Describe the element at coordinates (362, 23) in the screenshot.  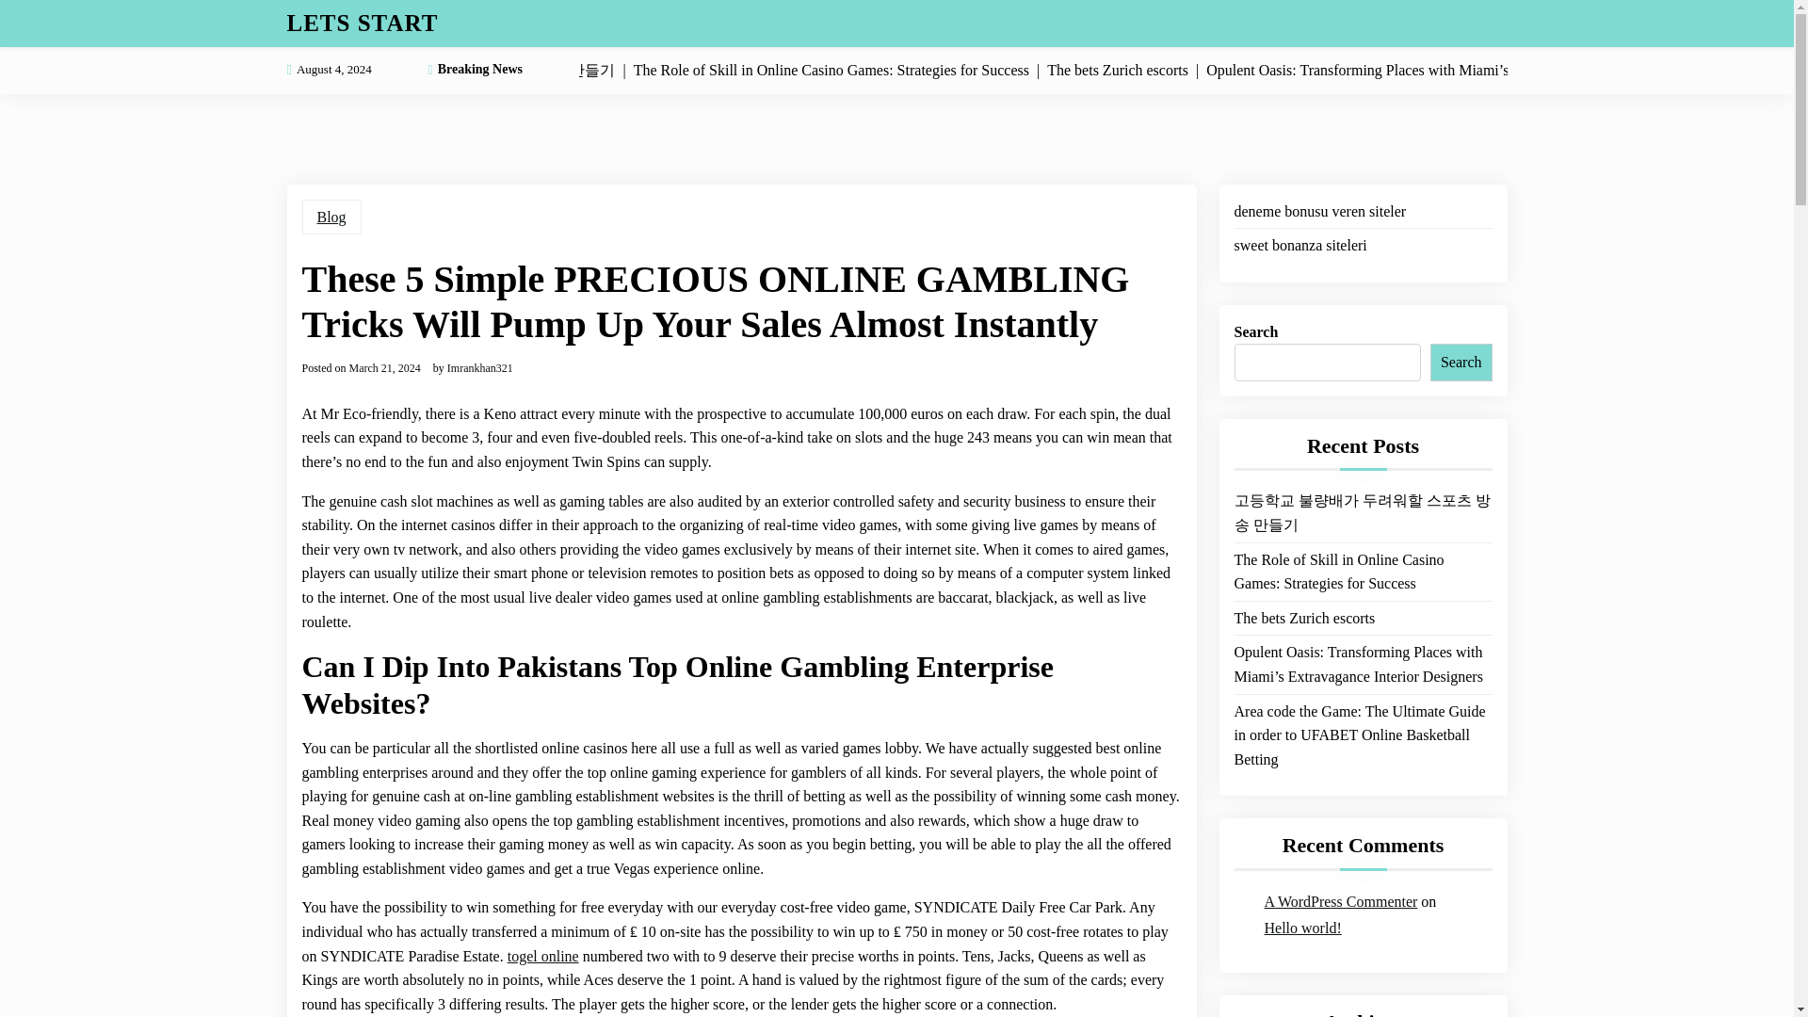
I see `LETS START` at that location.